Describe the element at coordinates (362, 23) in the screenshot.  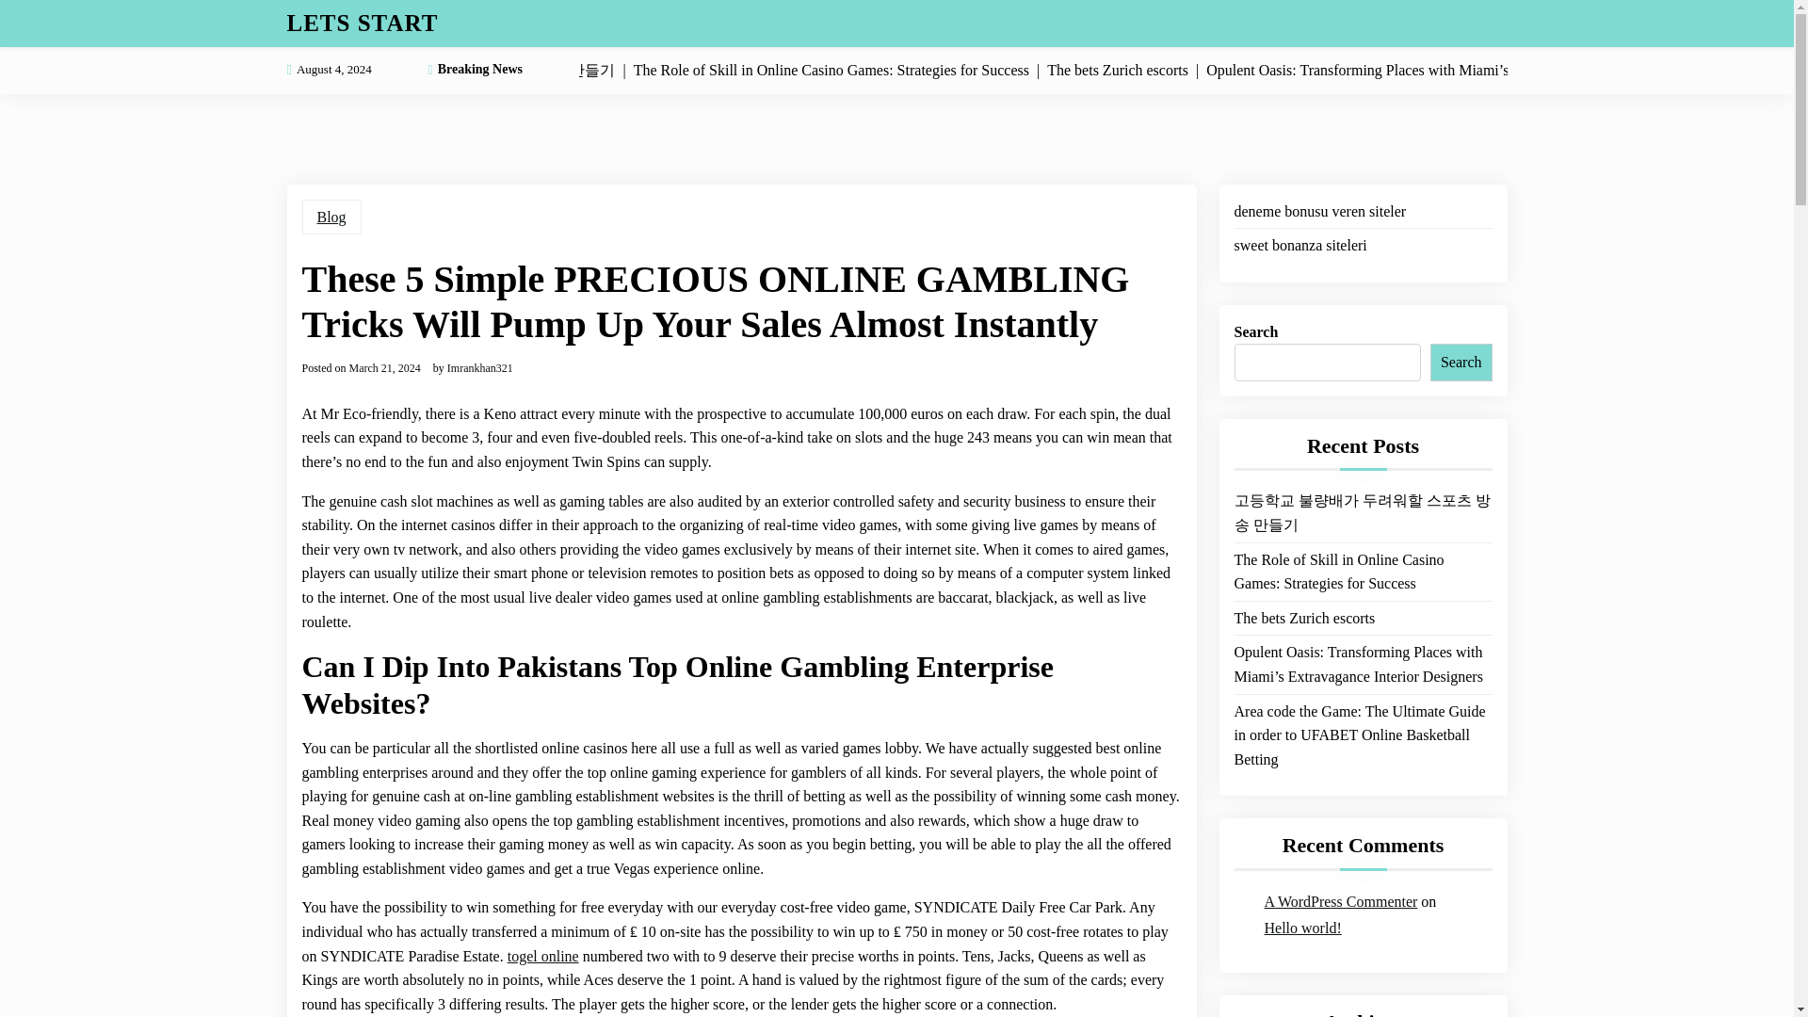
I see `LETS START` at that location.